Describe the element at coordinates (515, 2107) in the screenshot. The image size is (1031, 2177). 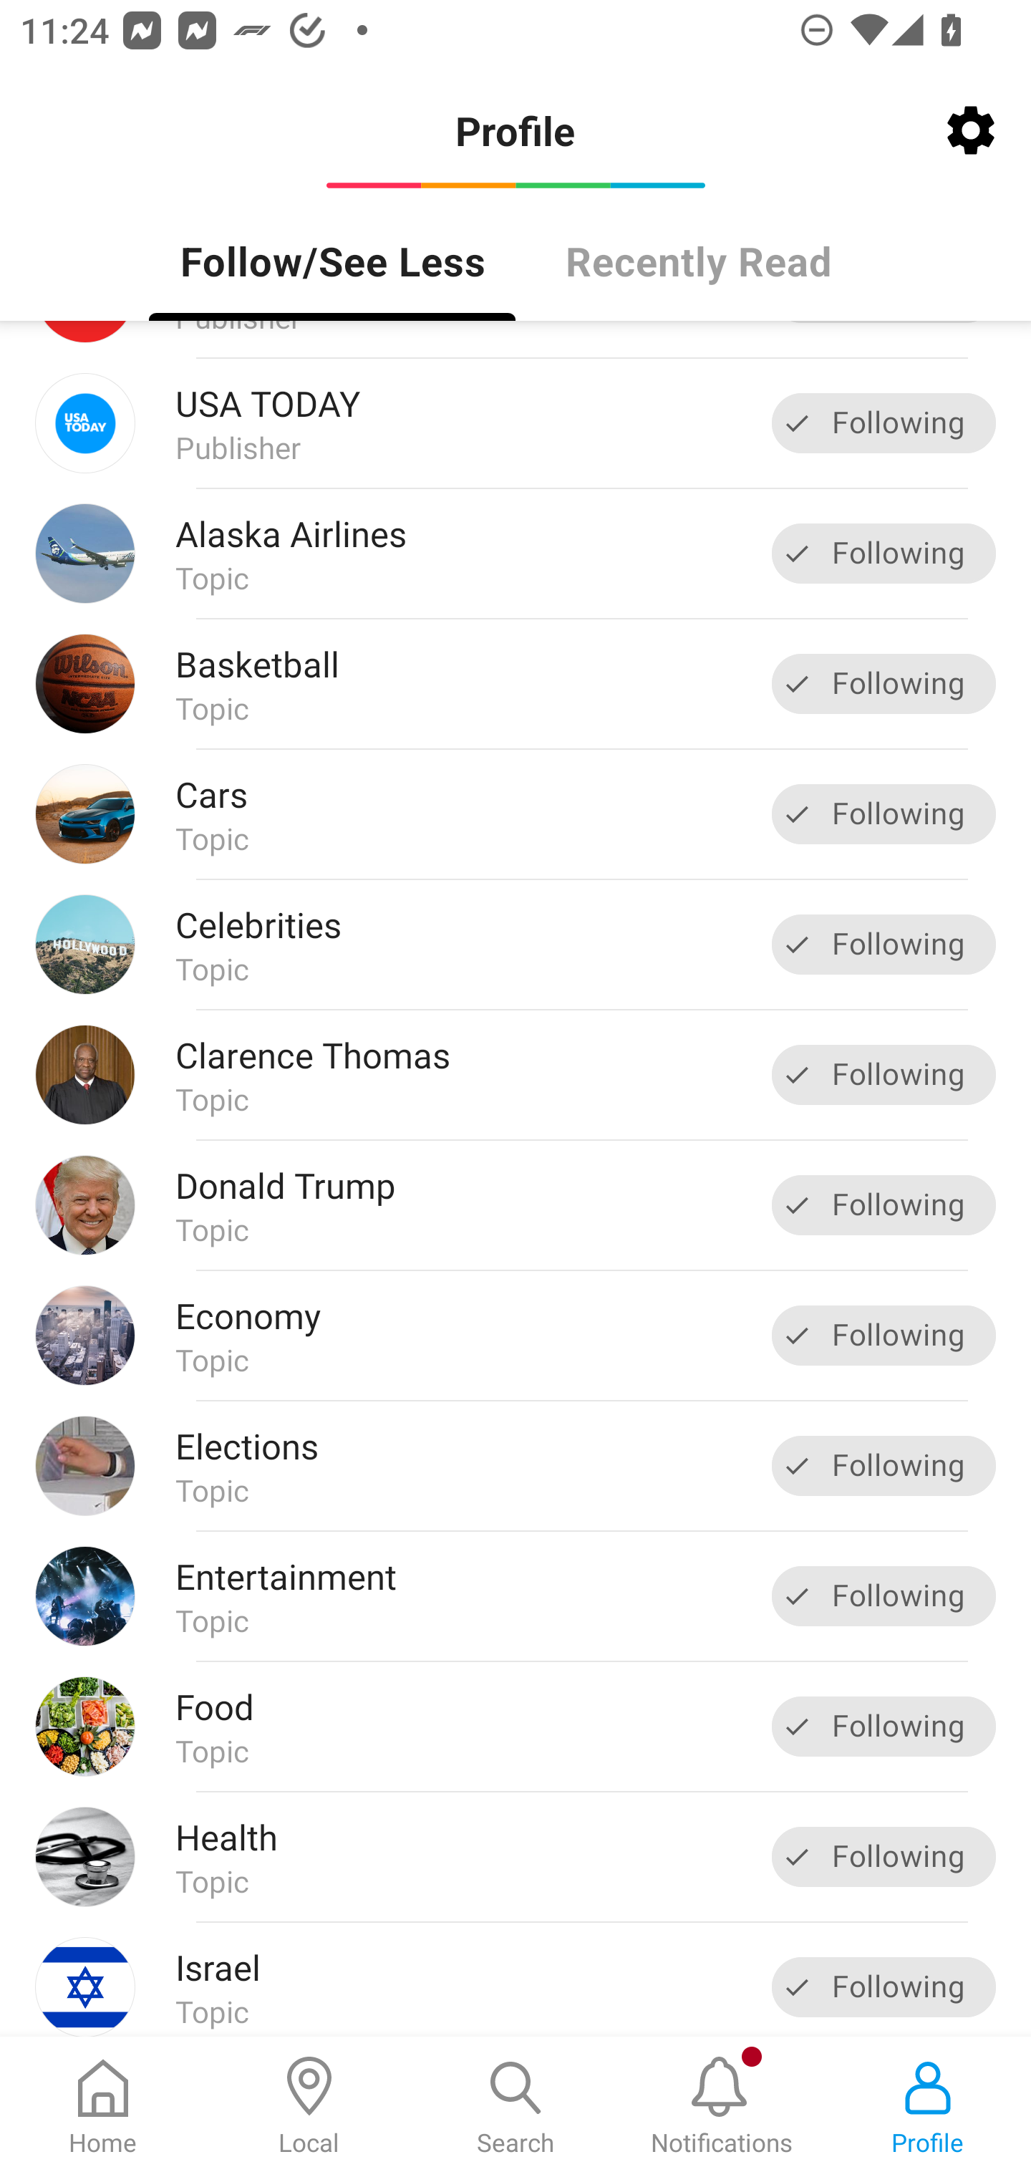
I see `Search` at that location.